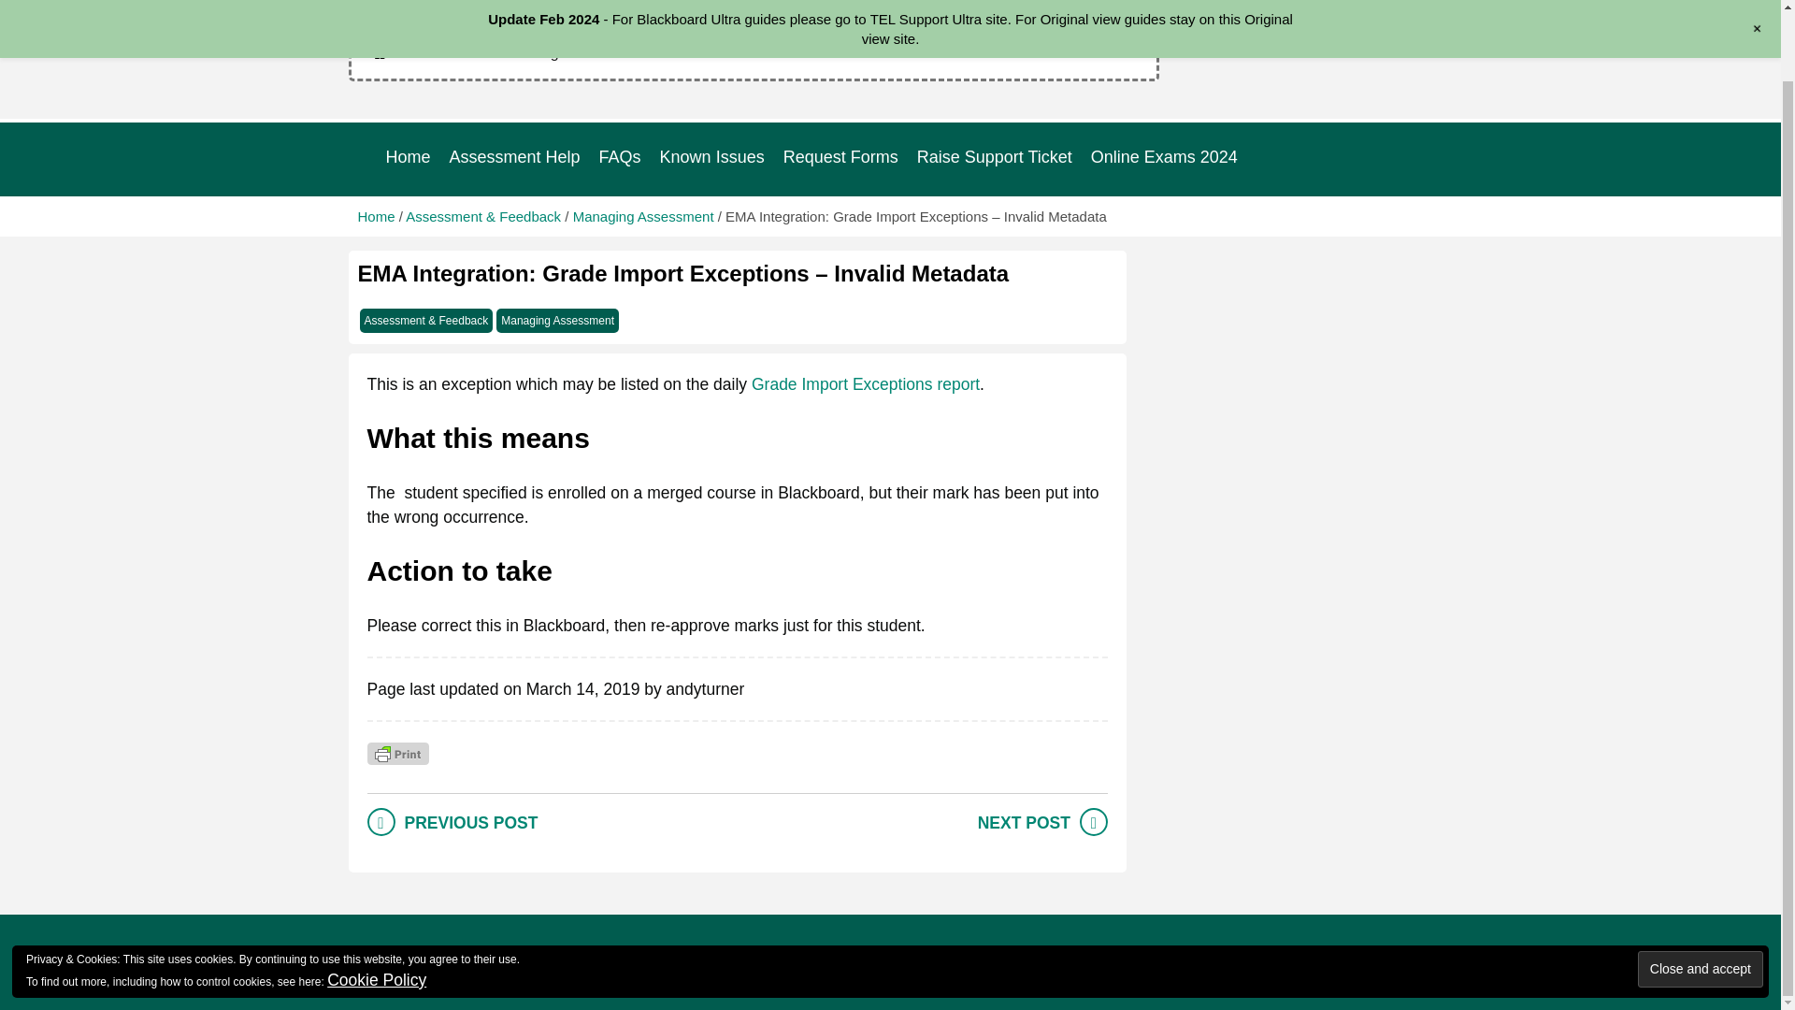  Describe the element at coordinates (995, 157) in the screenshot. I see `Raise Support Ticket` at that location.